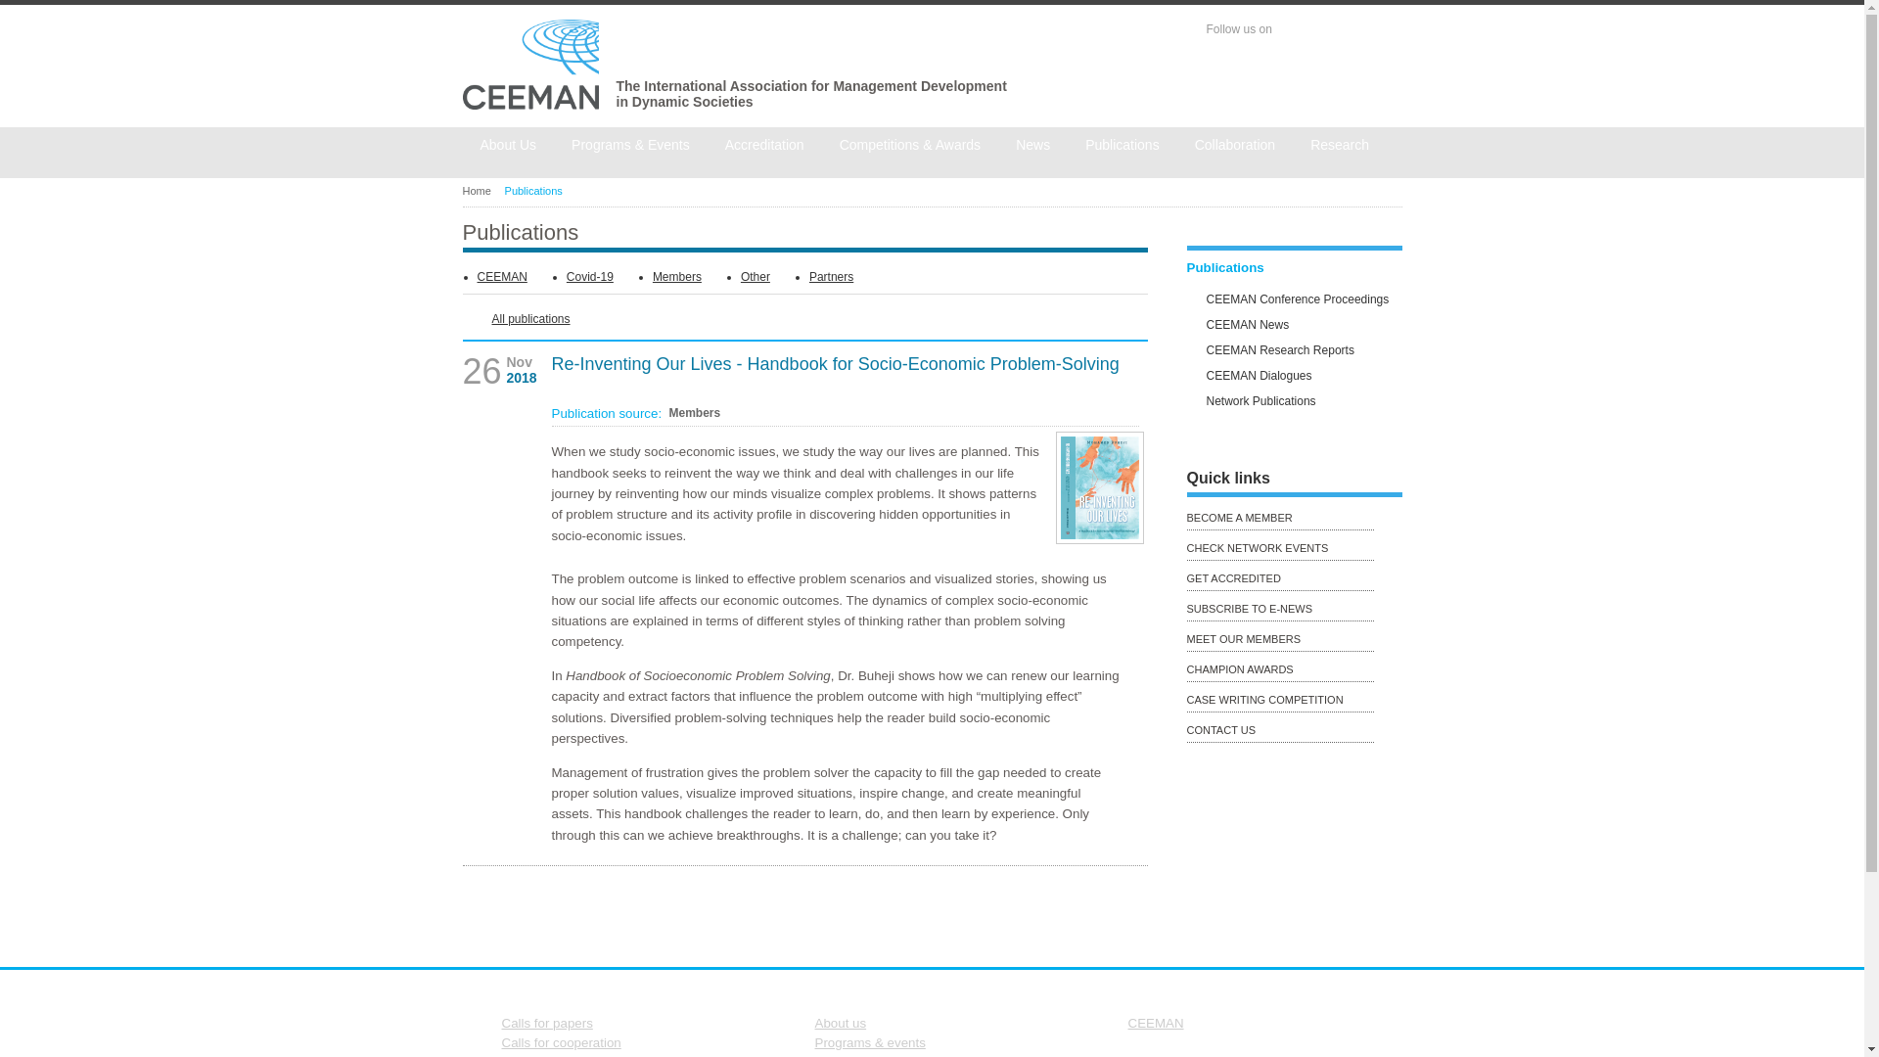  Describe the element at coordinates (1133, 911) in the screenshot. I see `Share on LinkedIn` at that location.